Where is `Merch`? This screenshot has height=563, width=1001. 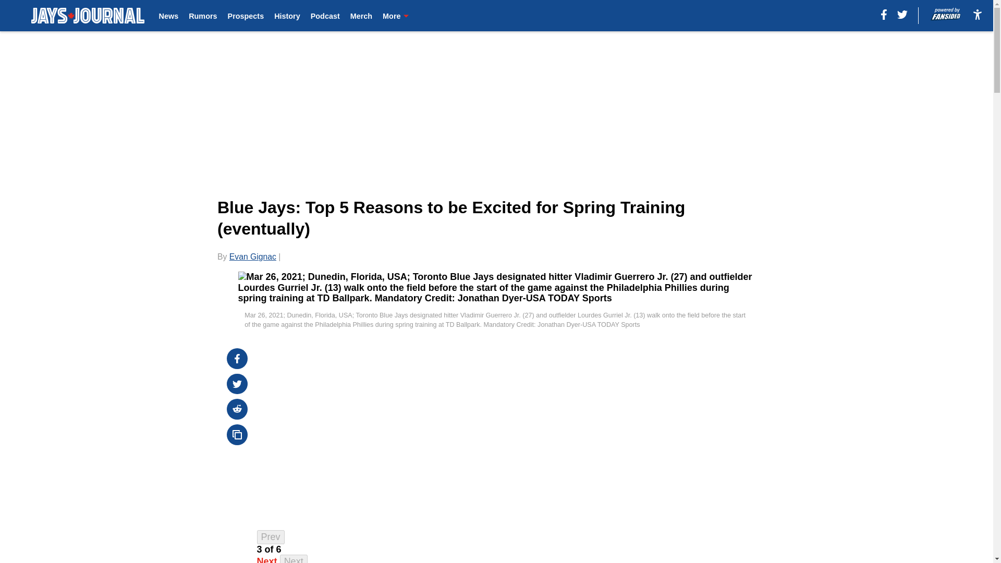
Merch is located at coordinates (361, 16).